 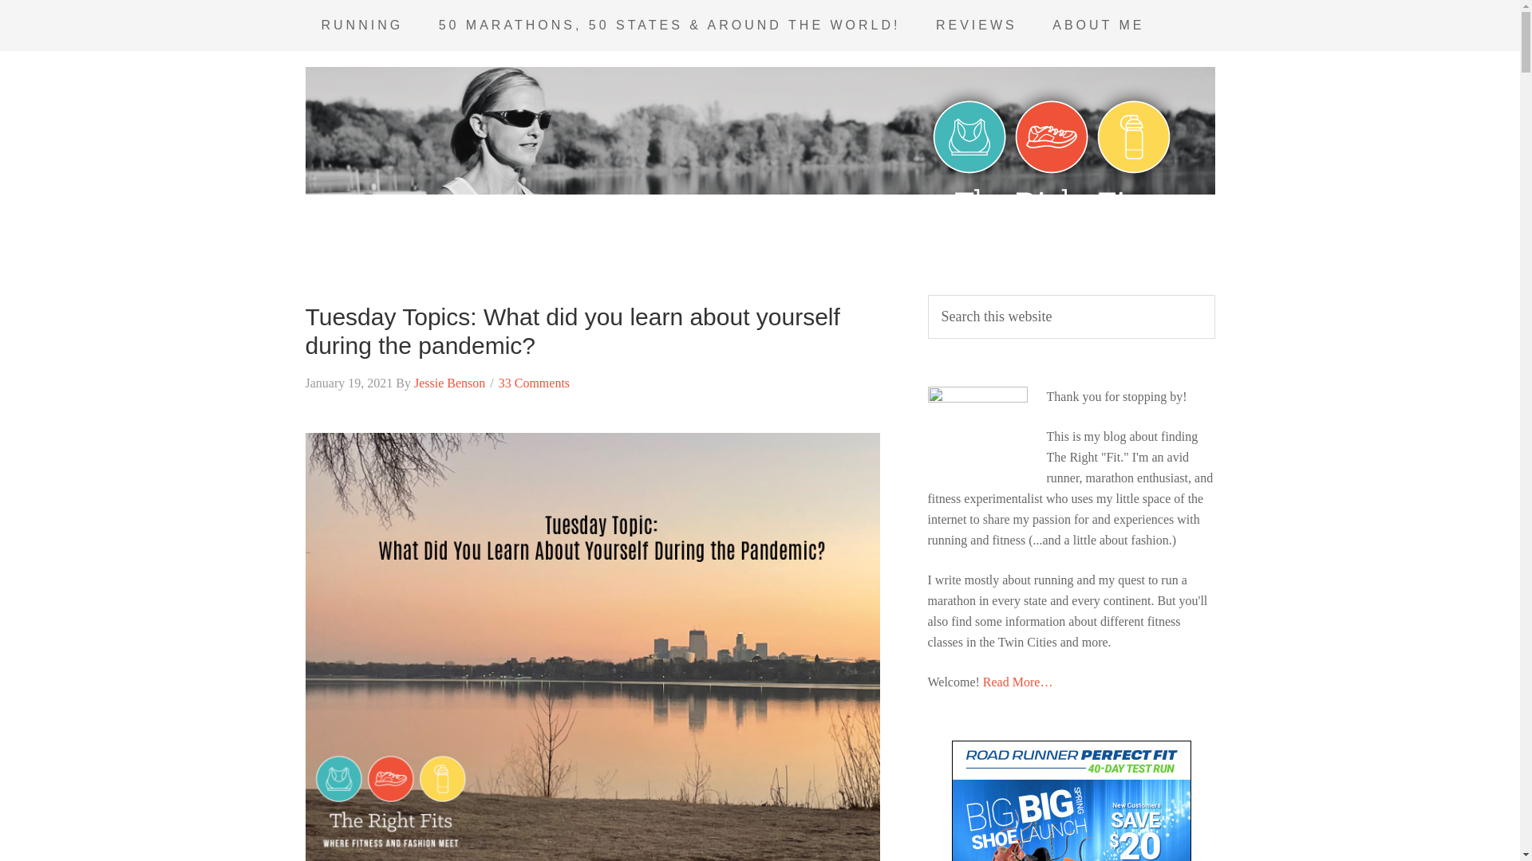 I want to click on ABOUT ME, so click(x=1098, y=26).